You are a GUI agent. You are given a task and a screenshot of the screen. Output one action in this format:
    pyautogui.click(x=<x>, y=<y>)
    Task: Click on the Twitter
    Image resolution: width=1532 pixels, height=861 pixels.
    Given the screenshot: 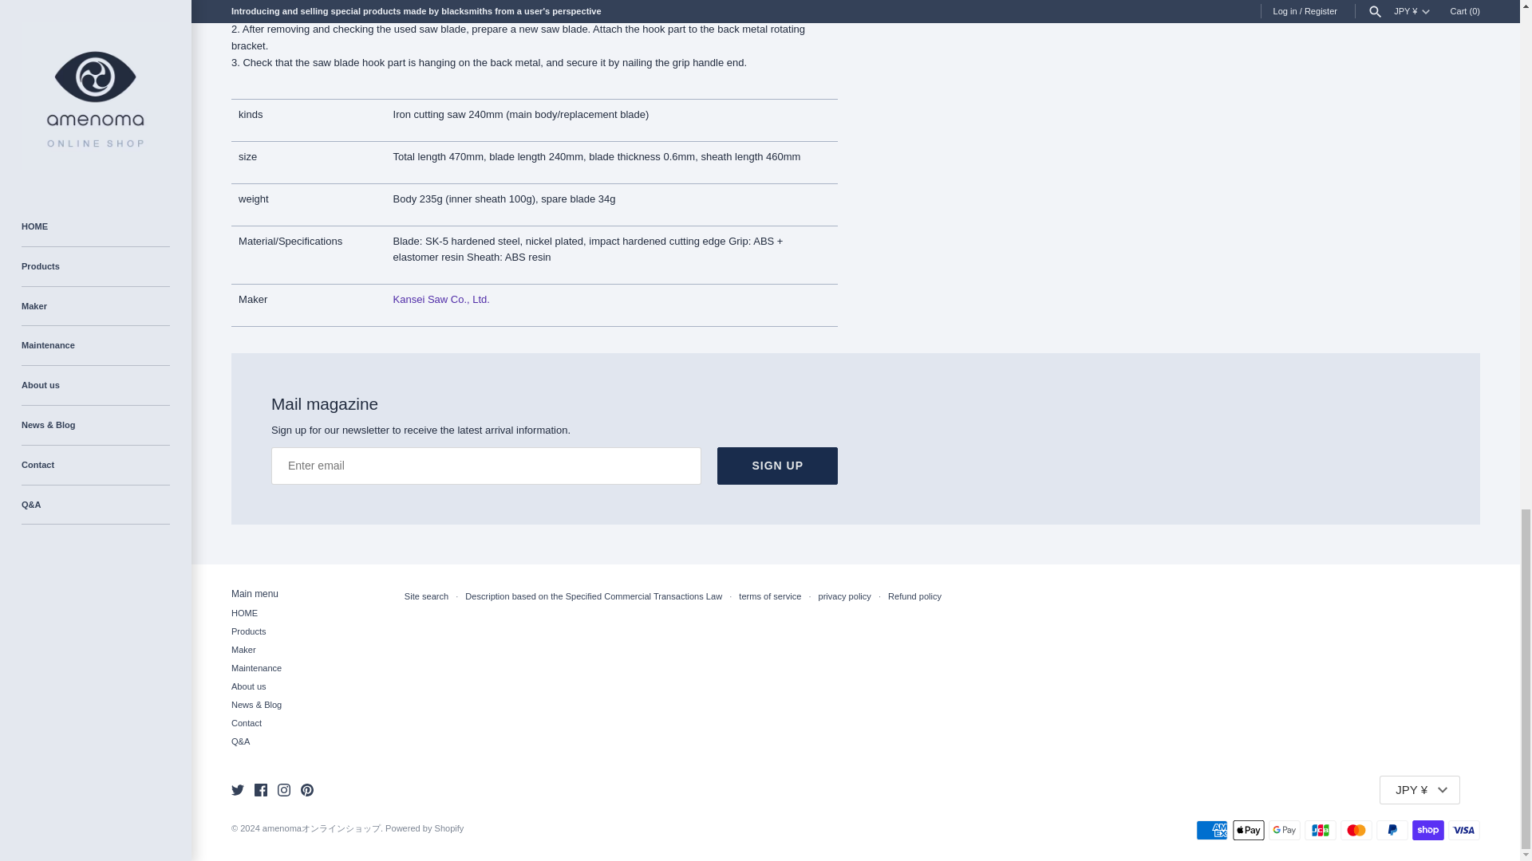 What is the action you would take?
    pyautogui.click(x=237, y=789)
    